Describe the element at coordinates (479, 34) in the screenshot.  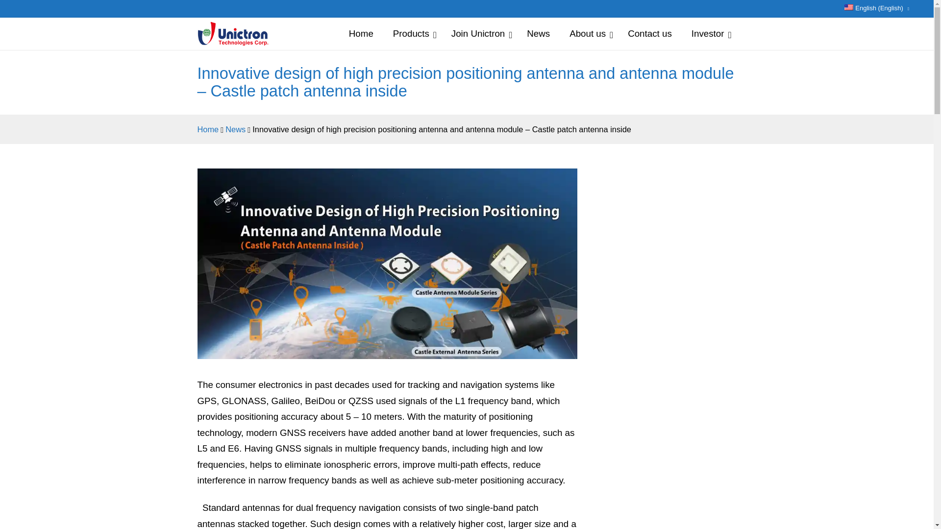
I see `Join Unictron` at that location.